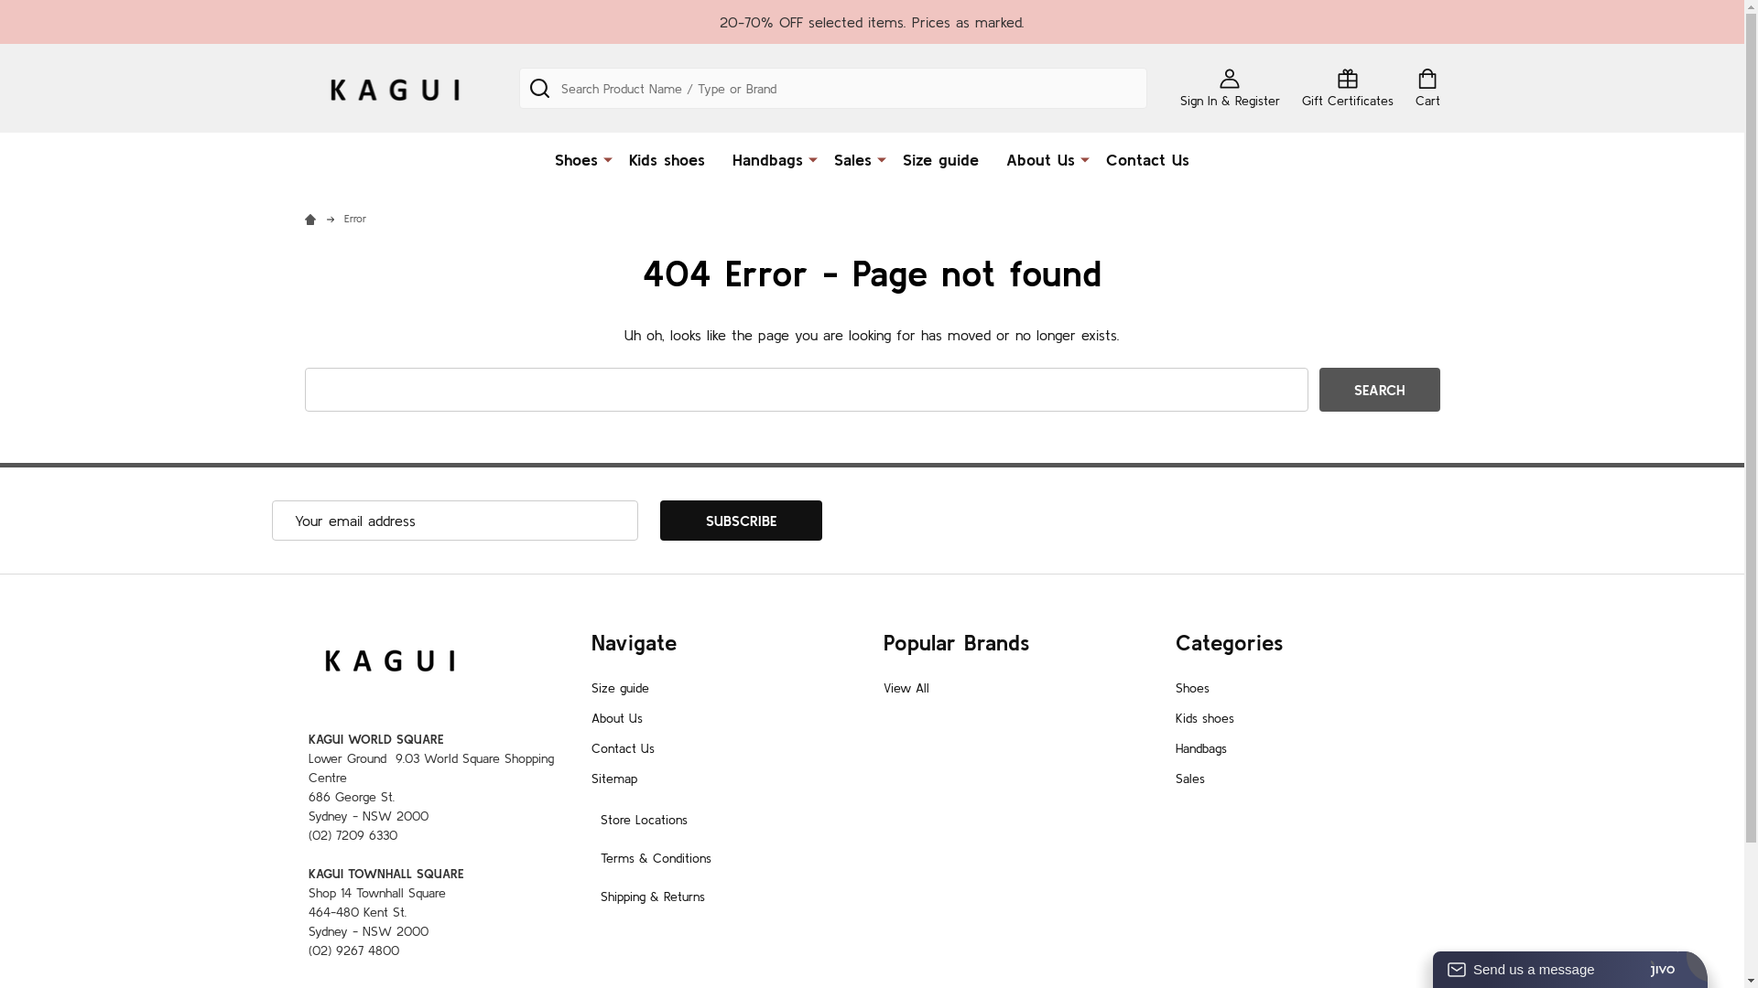 The width and height of the screenshot is (1758, 988). Describe the element at coordinates (941, 159) in the screenshot. I see `Size guide` at that location.